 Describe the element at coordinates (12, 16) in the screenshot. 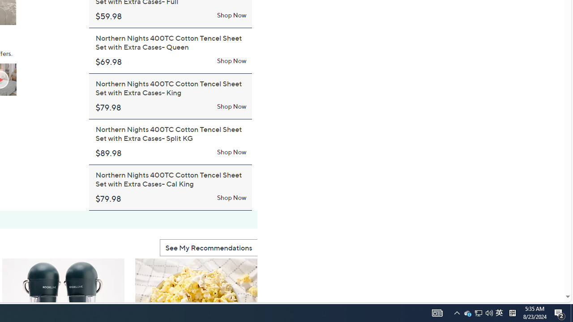

I see `Captions` at that location.